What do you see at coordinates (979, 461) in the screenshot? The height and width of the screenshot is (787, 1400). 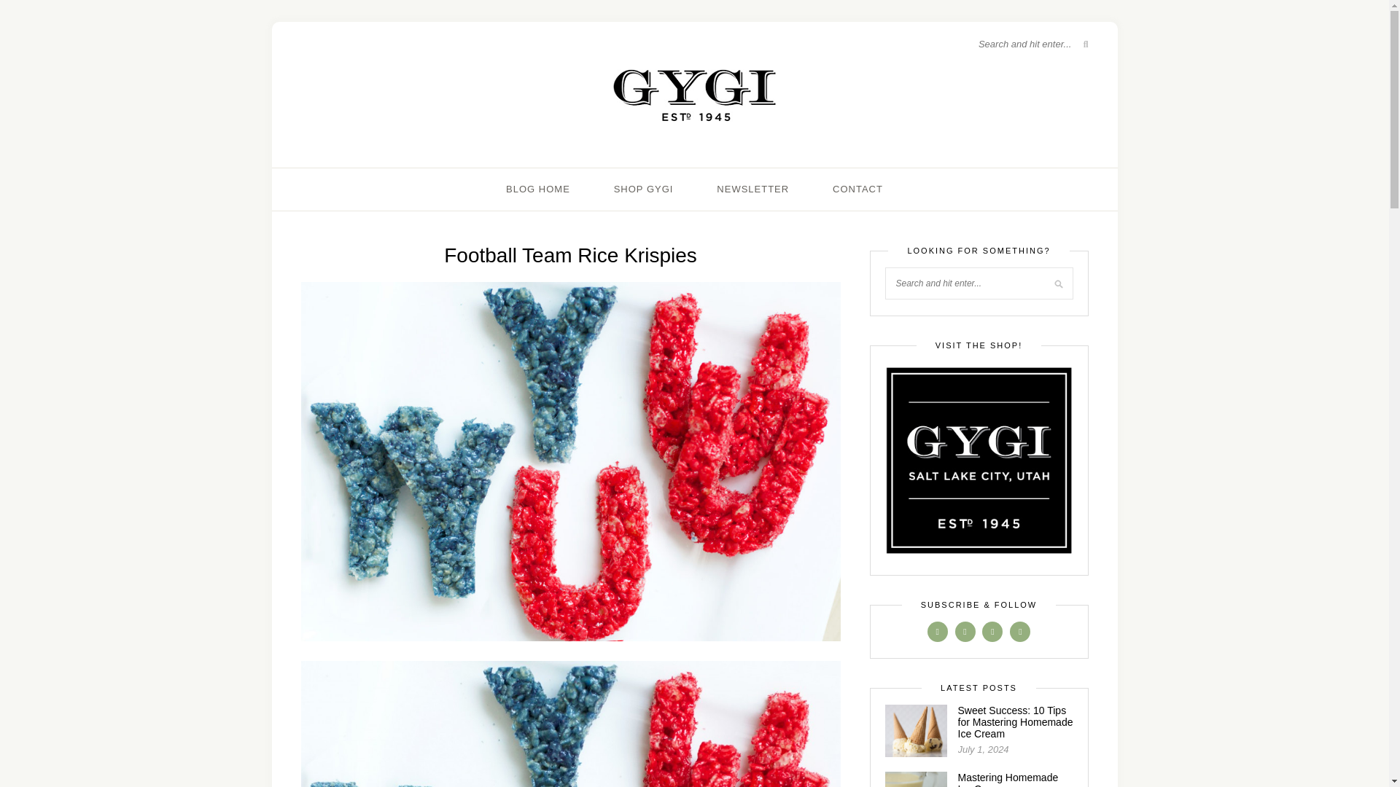 I see `Gygi Shop` at bounding box center [979, 461].